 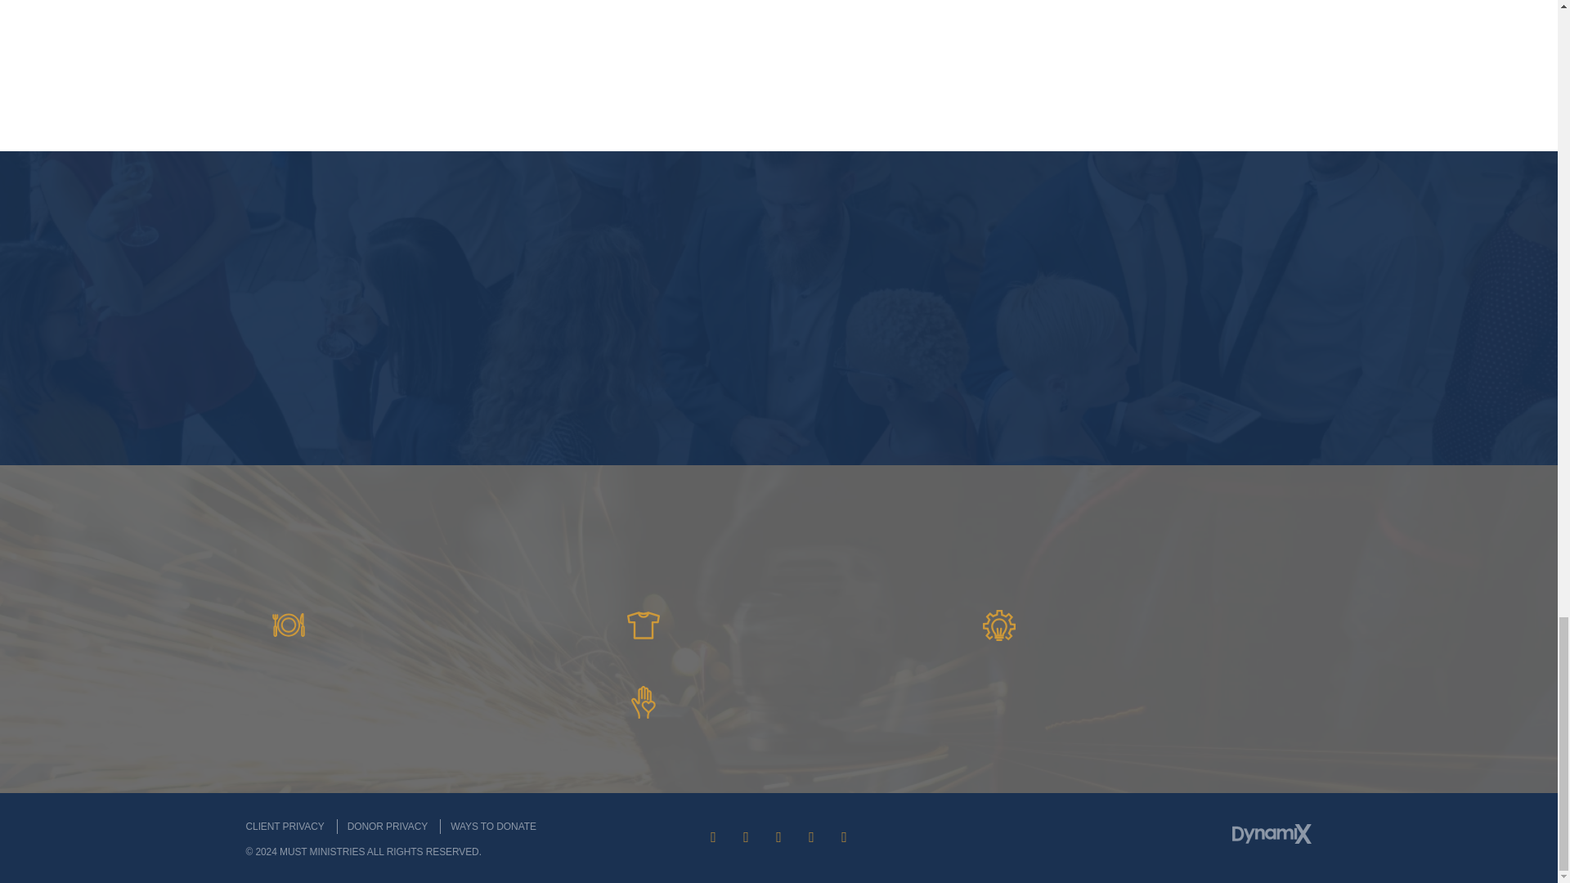 What do you see at coordinates (778, 838) in the screenshot?
I see `YouTube` at bounding box center [778, 838].